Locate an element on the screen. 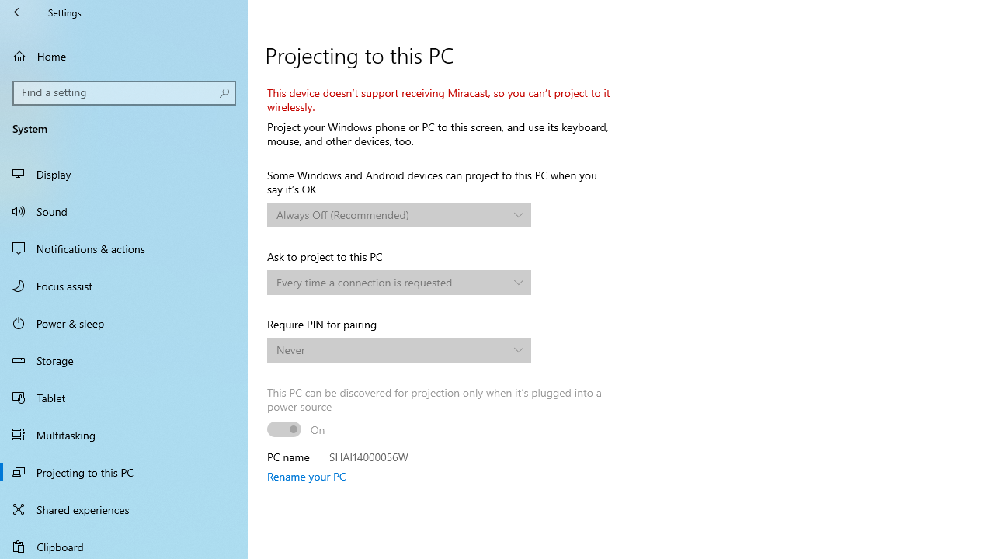 The image size is (994, 559). Always Off (Recommended) is located at coordinates (391, 214).